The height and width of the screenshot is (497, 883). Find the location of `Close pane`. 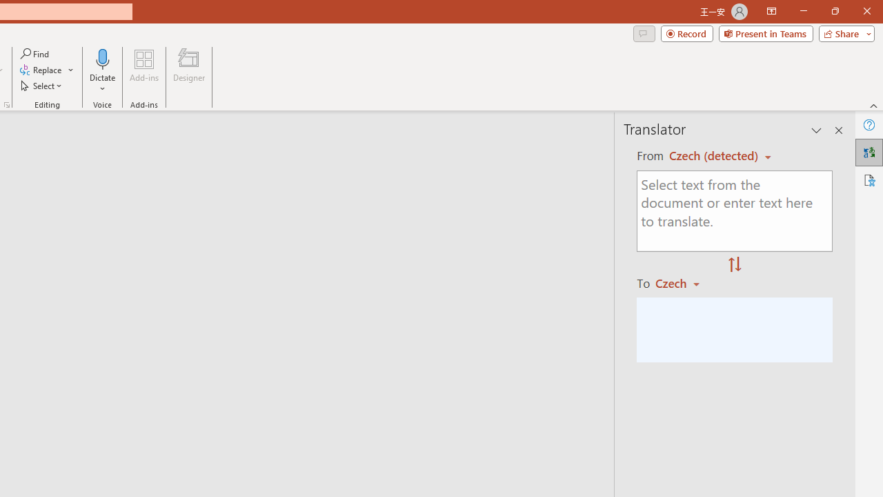

Close pane is located at coordinates (839, 130).